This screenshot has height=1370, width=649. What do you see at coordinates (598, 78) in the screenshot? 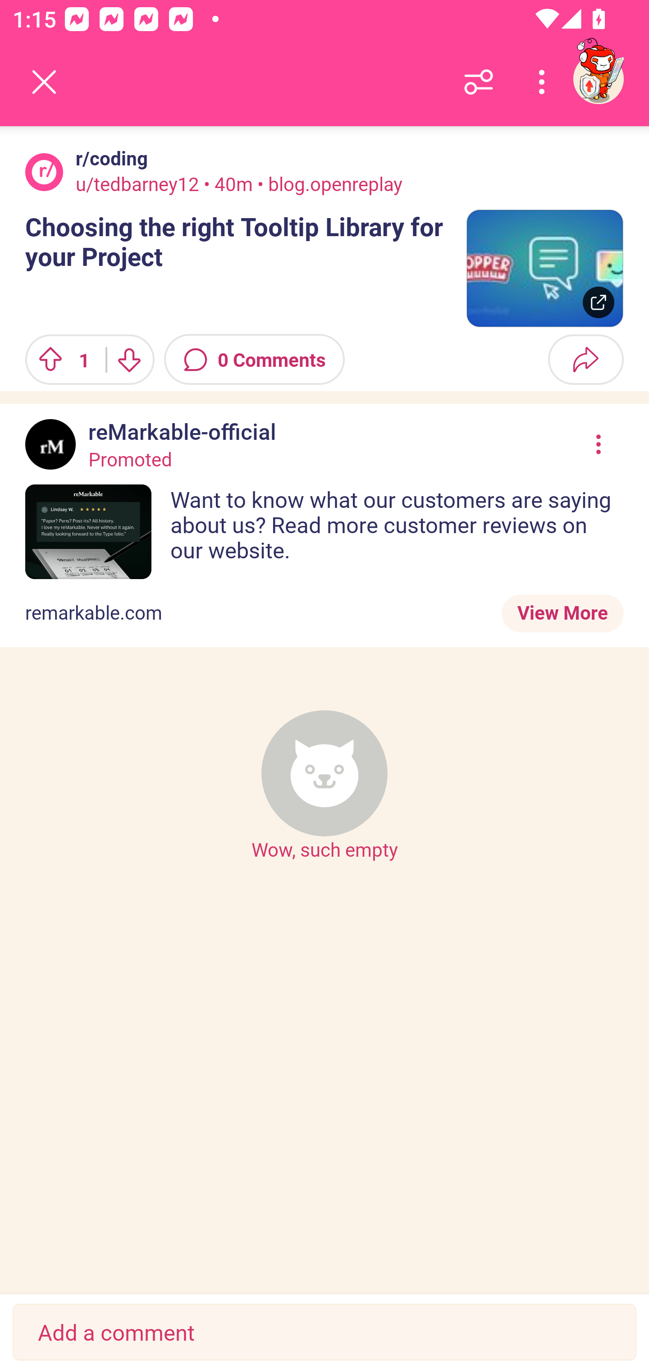
I see `TestAppium002 account` at bounding box center [598, 78].